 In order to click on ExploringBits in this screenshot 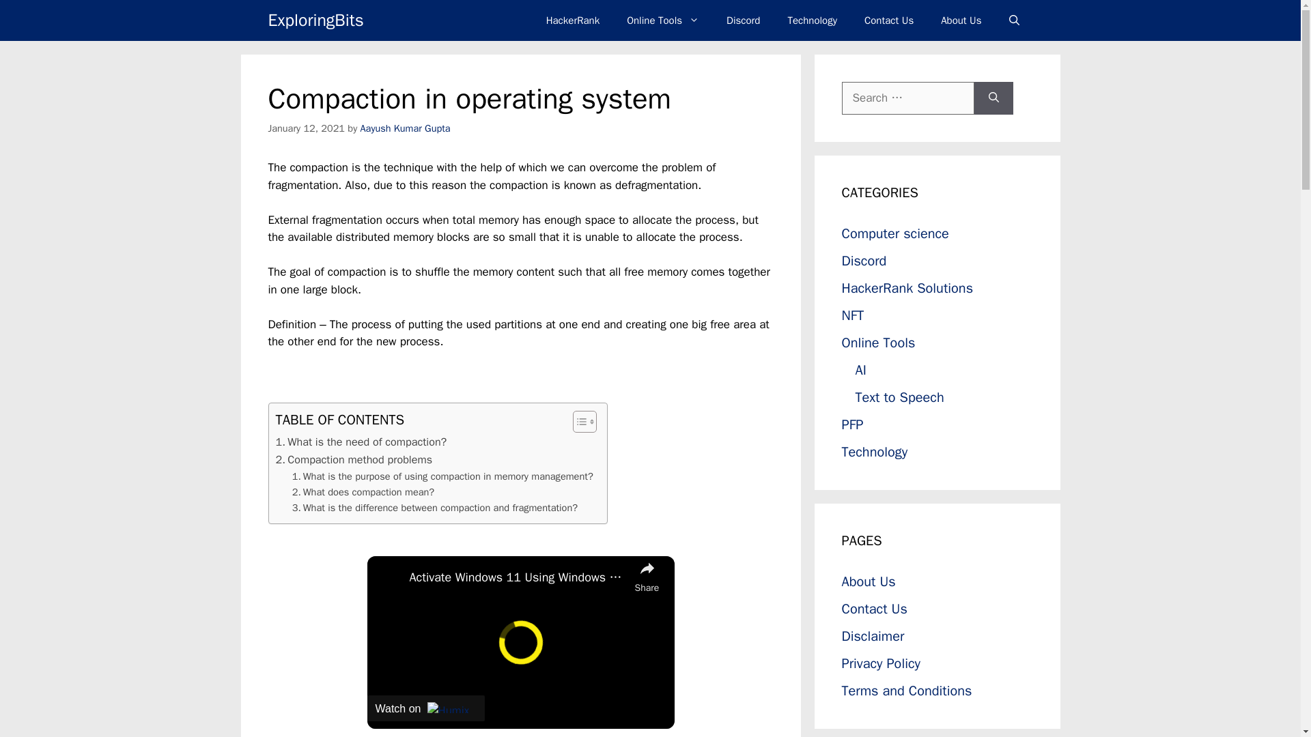, I will do `click(315, 20)`.